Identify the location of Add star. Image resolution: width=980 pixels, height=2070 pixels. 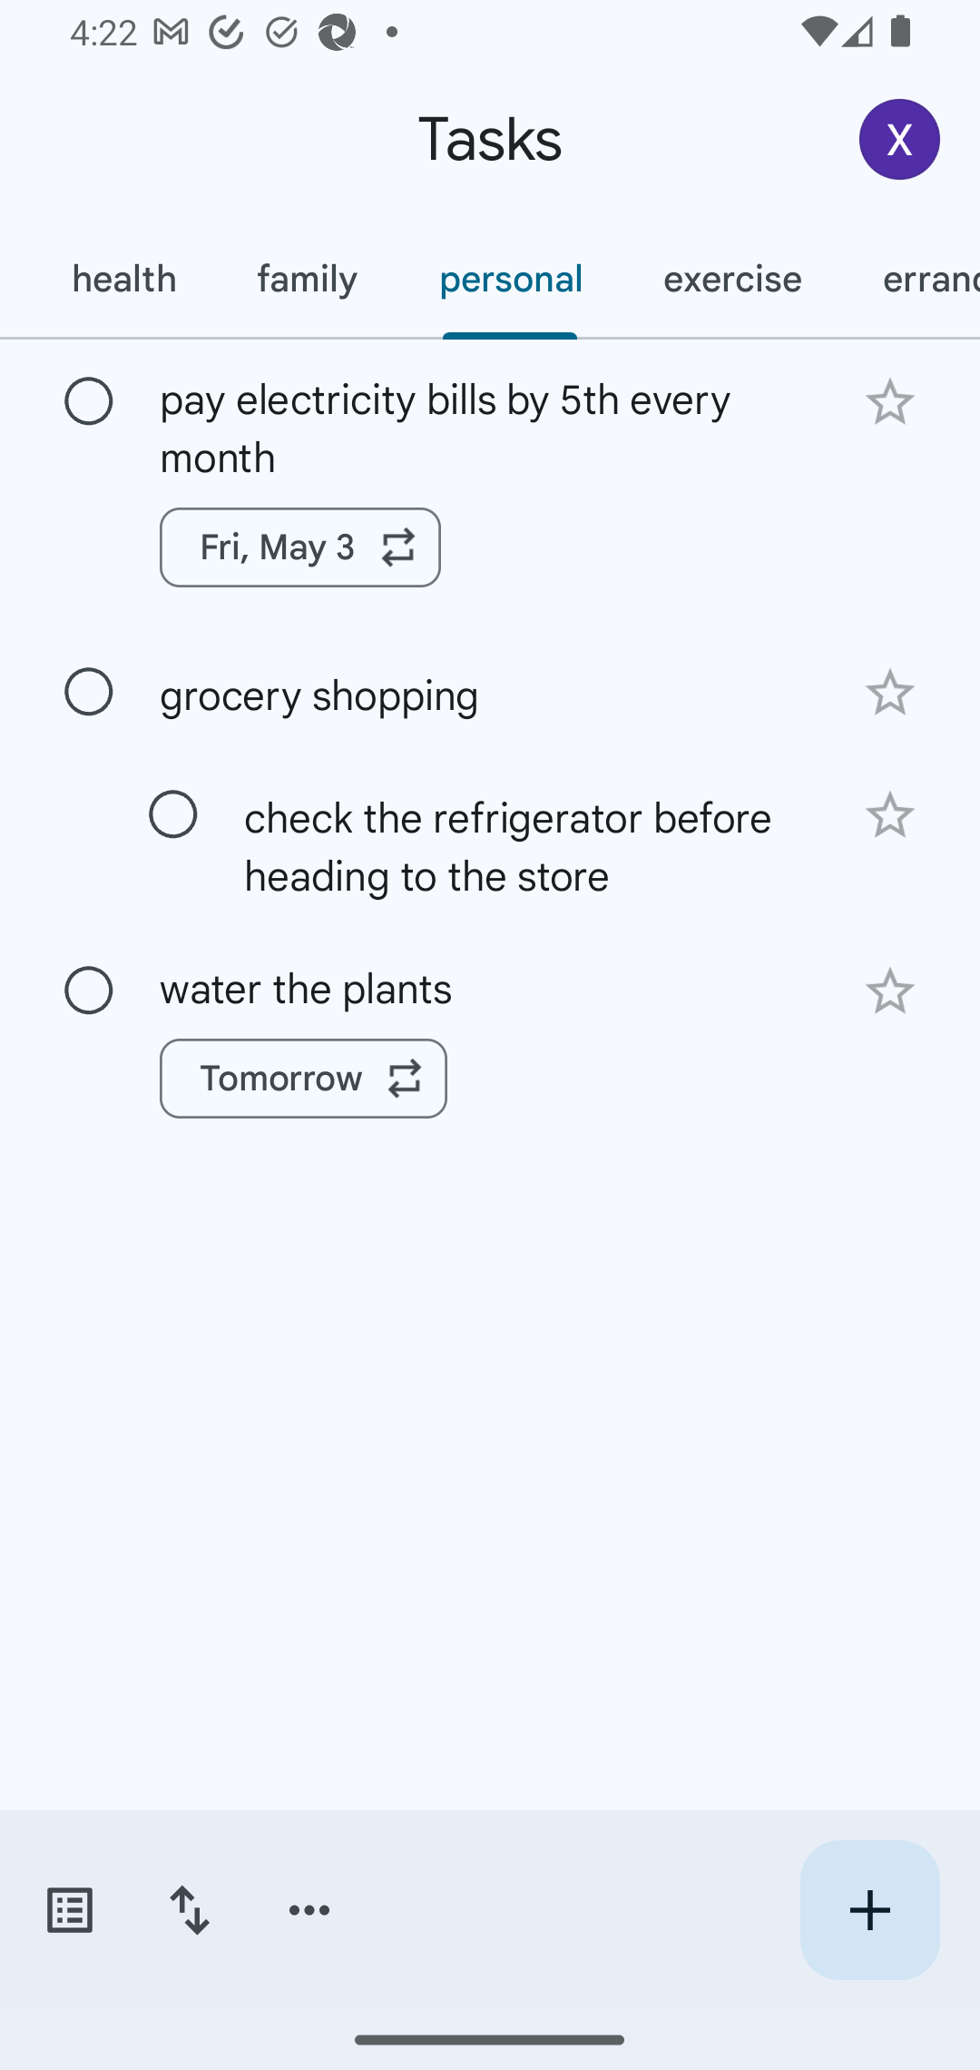
(889, 401).